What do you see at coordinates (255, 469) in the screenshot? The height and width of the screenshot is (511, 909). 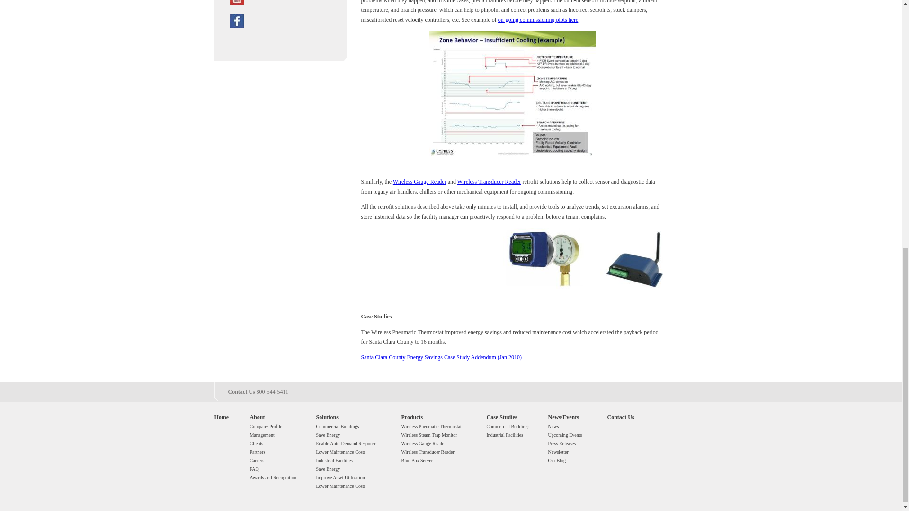 I see `FAQ` at bounding box center [255, 469].